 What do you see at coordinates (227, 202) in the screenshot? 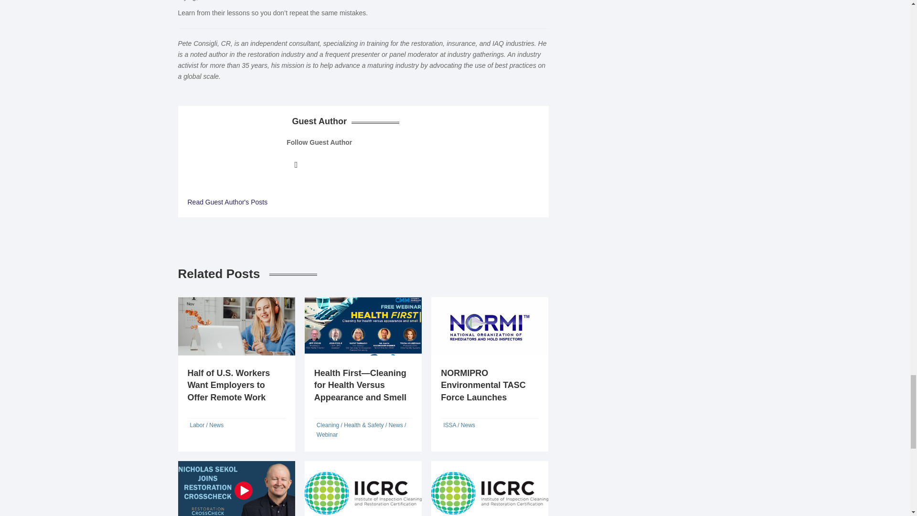
I see `Read Guest Author's Posts` at bounding box center [227, 202].